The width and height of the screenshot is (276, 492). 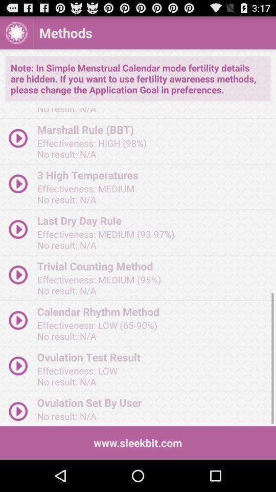 I want to click on select the option trivial counting method on the page, so click(x=153, y=265).